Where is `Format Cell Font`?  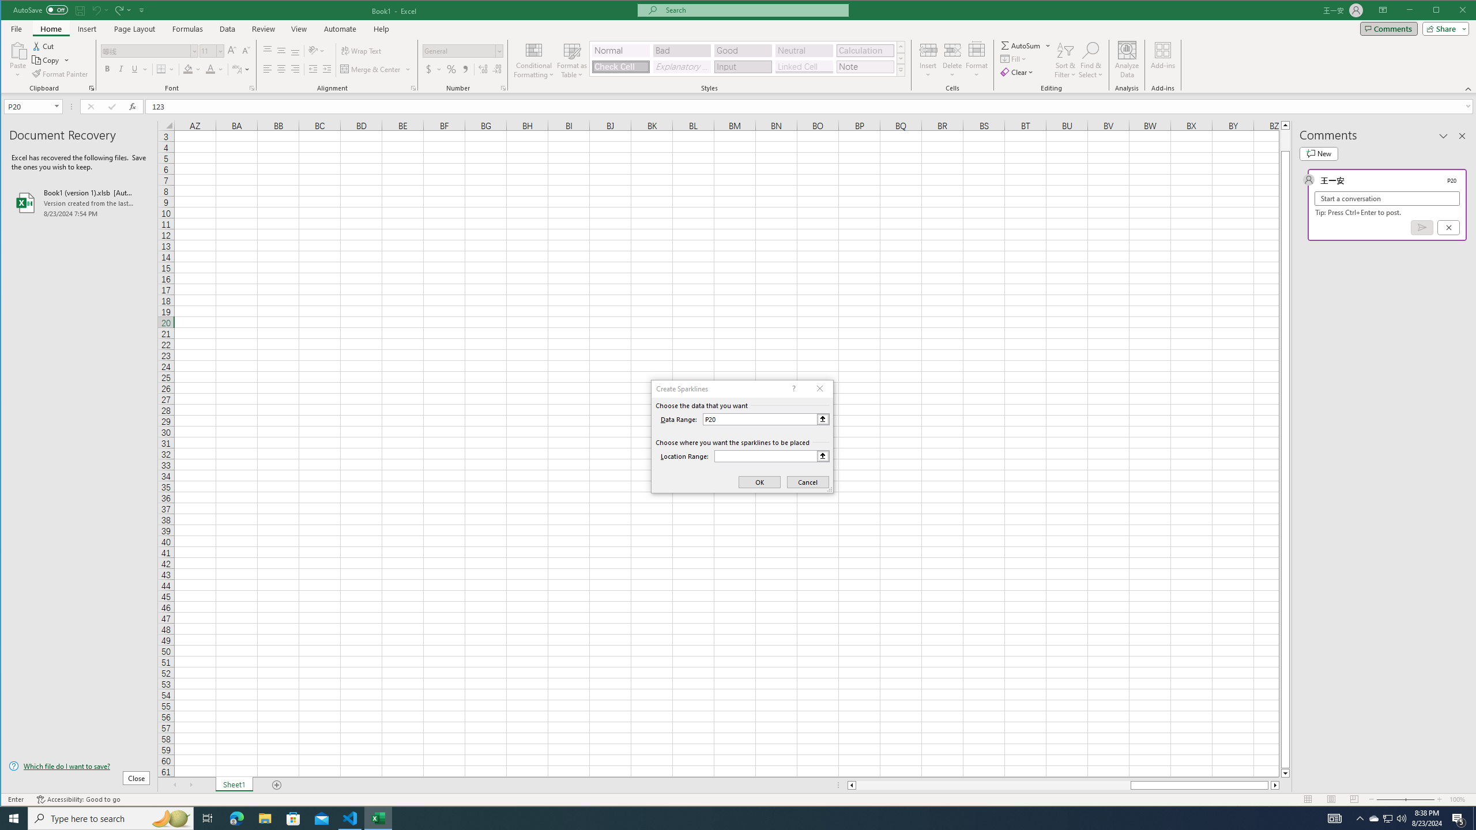 Format Cell Font is located at coordinates (253, 88).